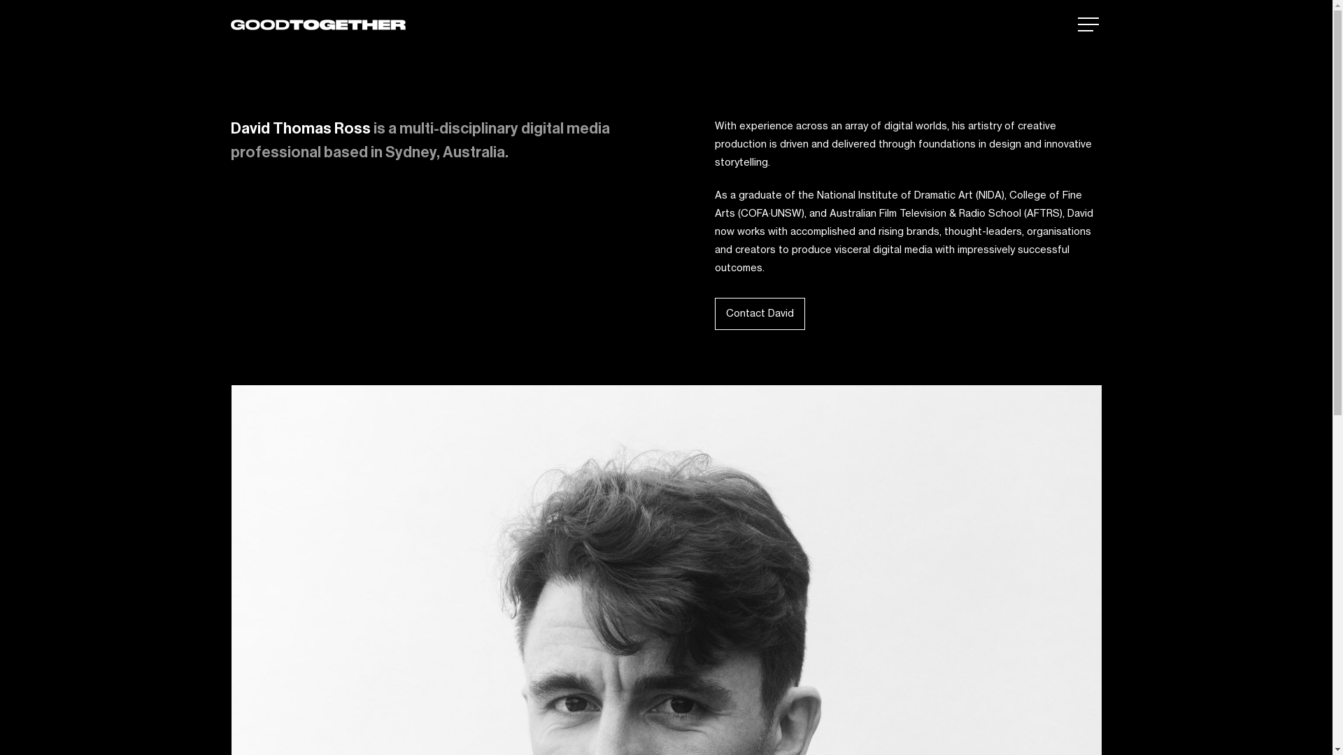 The image size is (1343, 755). What do you see at coordinates (760, 313) in the screenshot?
I see `Contact David` at bounding box center [760, 313].